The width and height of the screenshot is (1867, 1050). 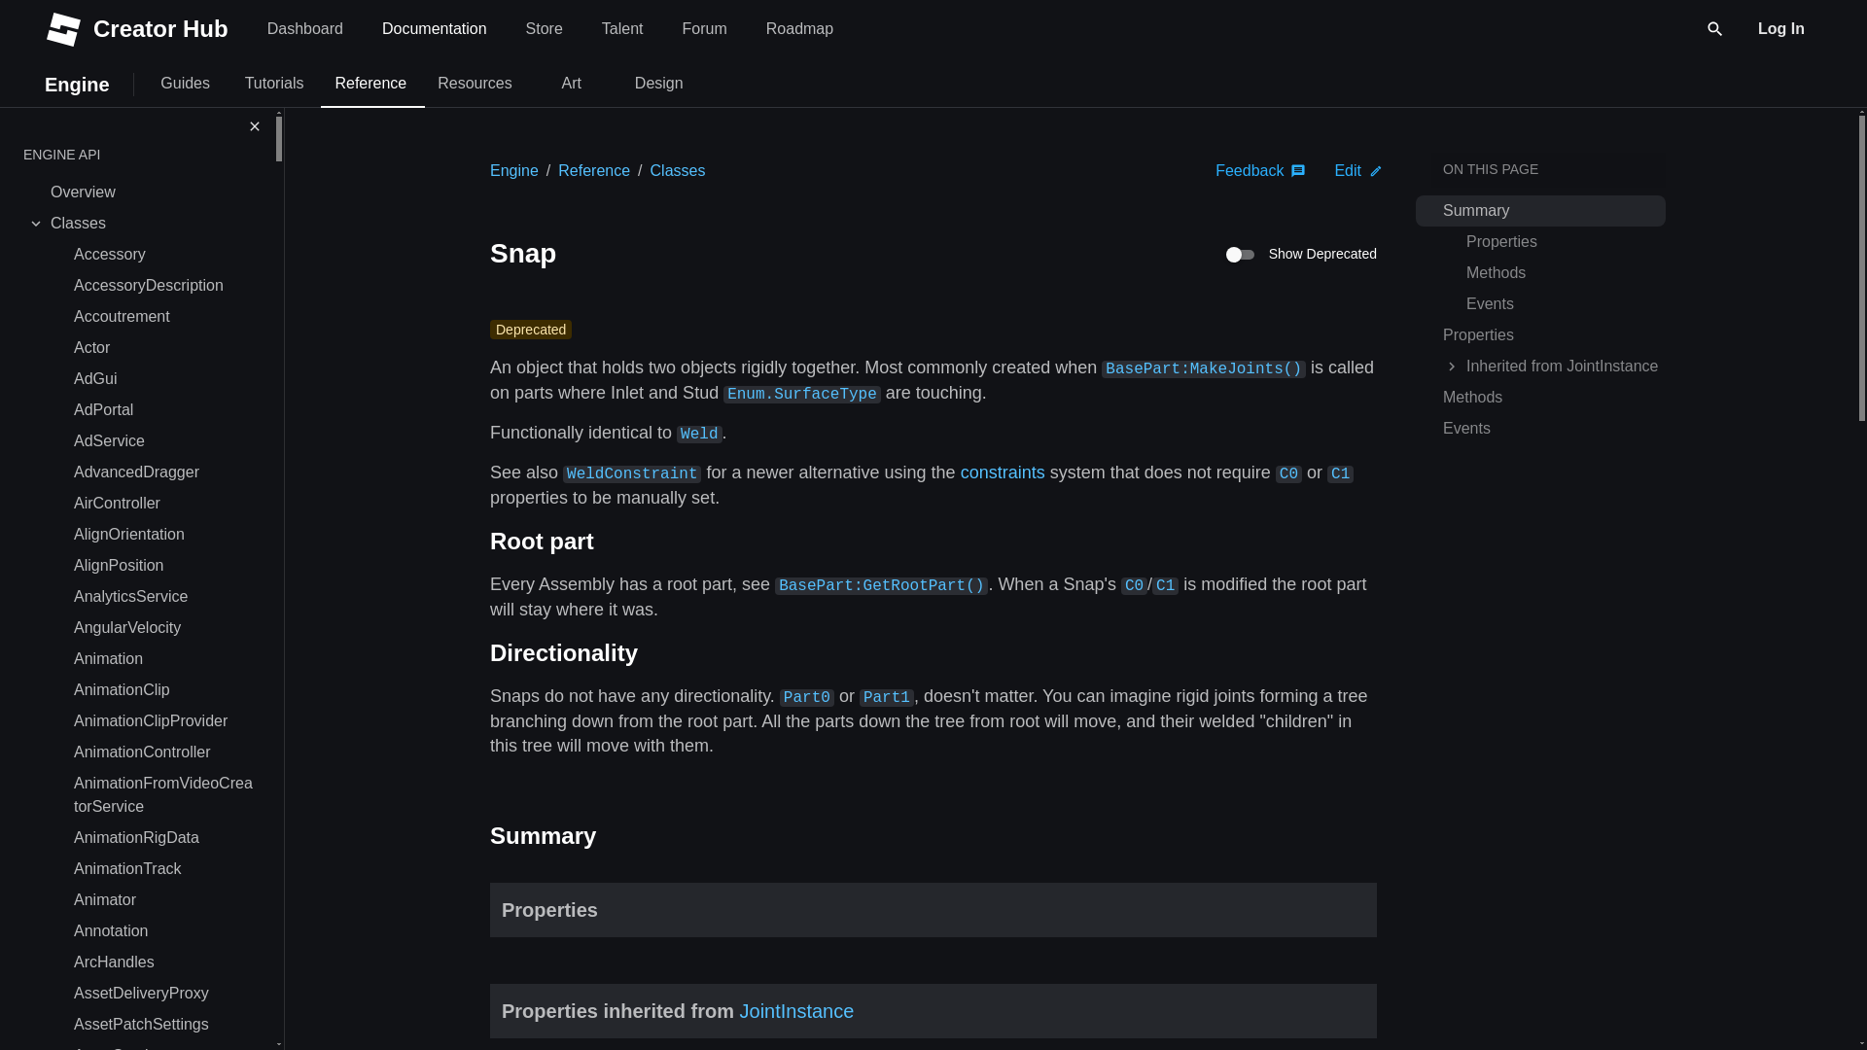 I want to click on AirController, so click(x=163, y=504).